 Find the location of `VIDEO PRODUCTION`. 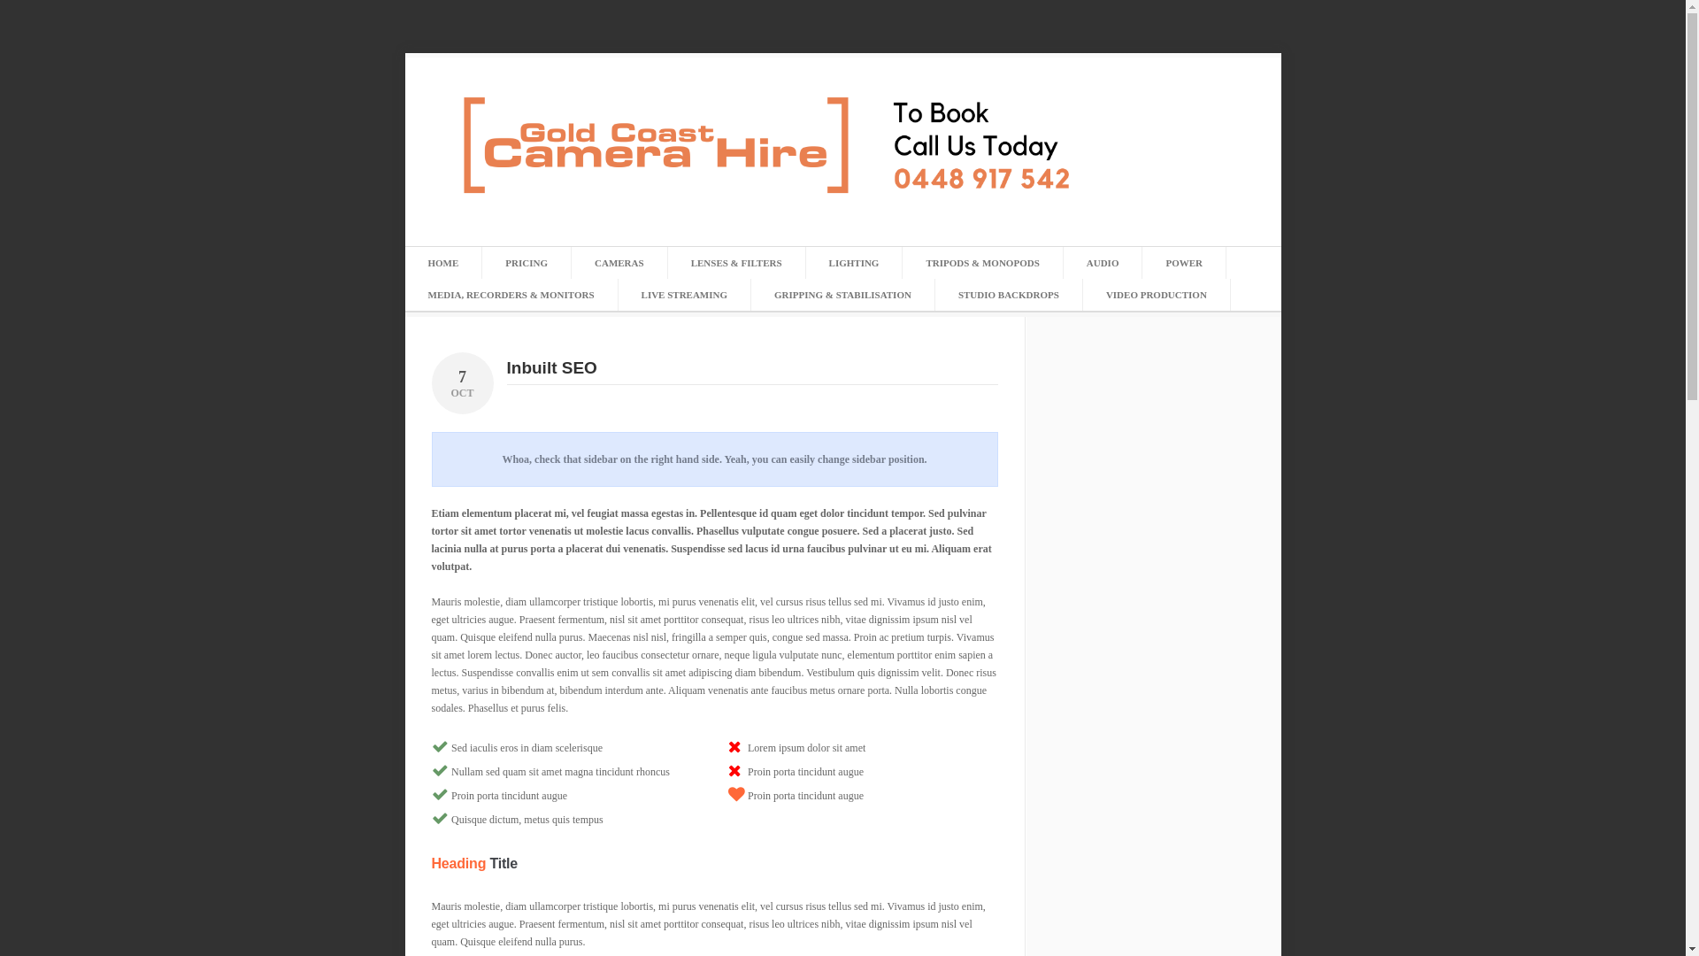

VIDEO PRODUCTION is located at coordinates (1157, 294).